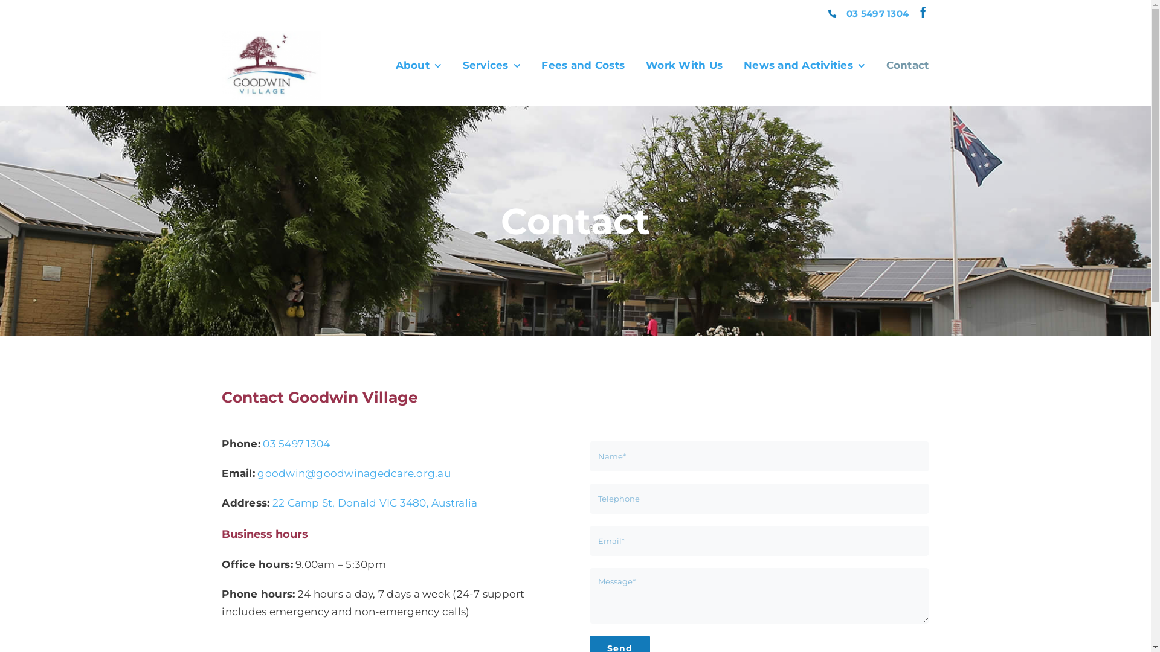 Image resolution: width=1160 pixels, height=652 pixels. Describe the element at coordinates (296, 444) in the screenshot. I see `03 5497 1304` at that location.